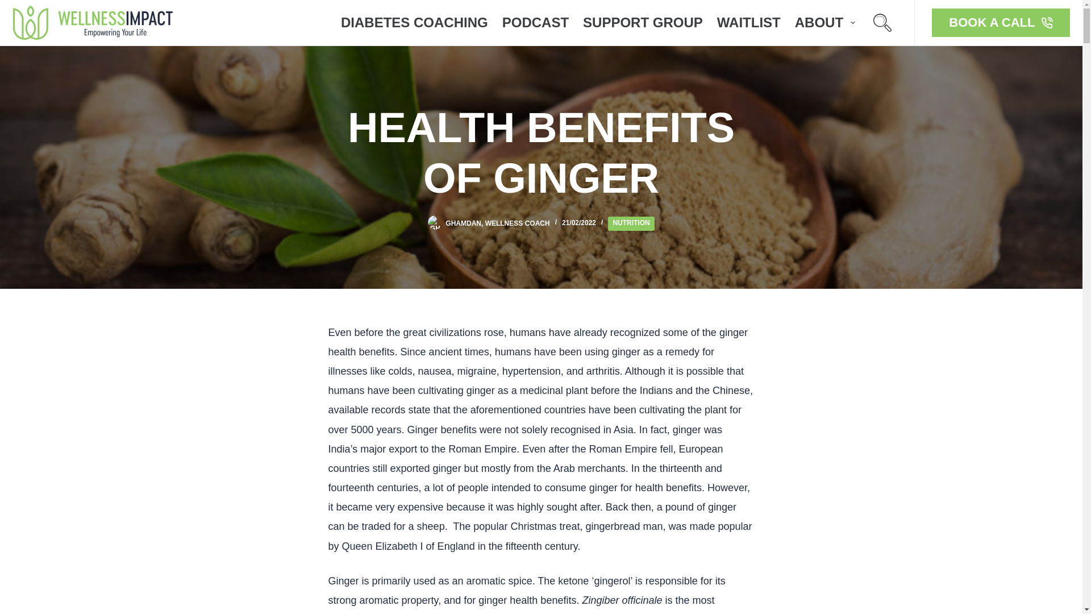 The width and height of the screenshot is (1091, 614). What do you see at coordinates (825, 23) in the screenshot?
I see `ABOUT` at bounding box center [825, 23].